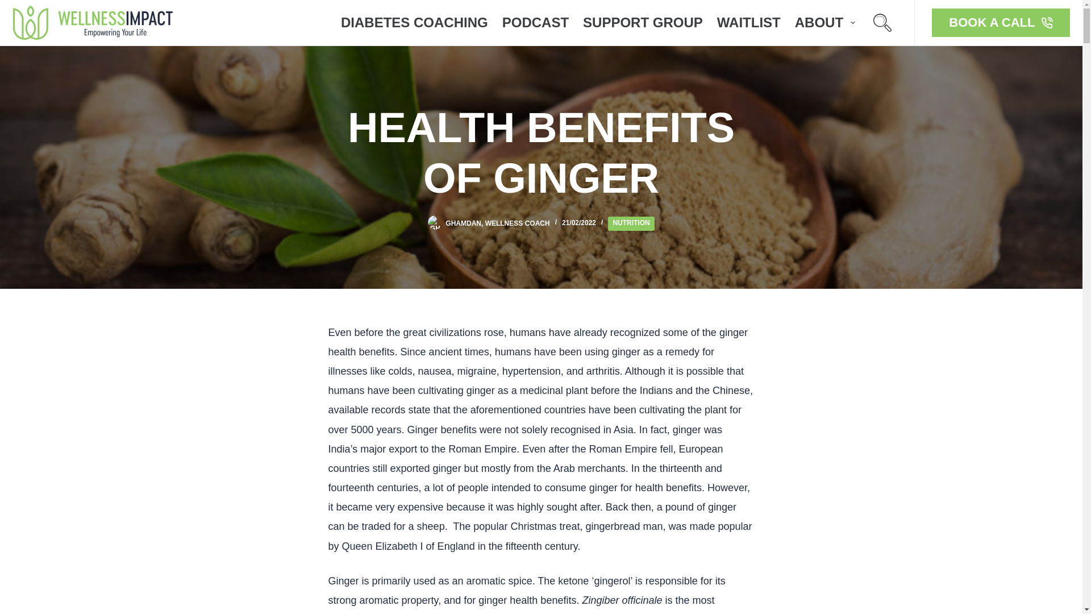 The width and height of the screenshot is (1091, 614). What do you see at coordinates (825, 23) in the screenshot?
I see `ABOUT` at bounding box center [825, 23].